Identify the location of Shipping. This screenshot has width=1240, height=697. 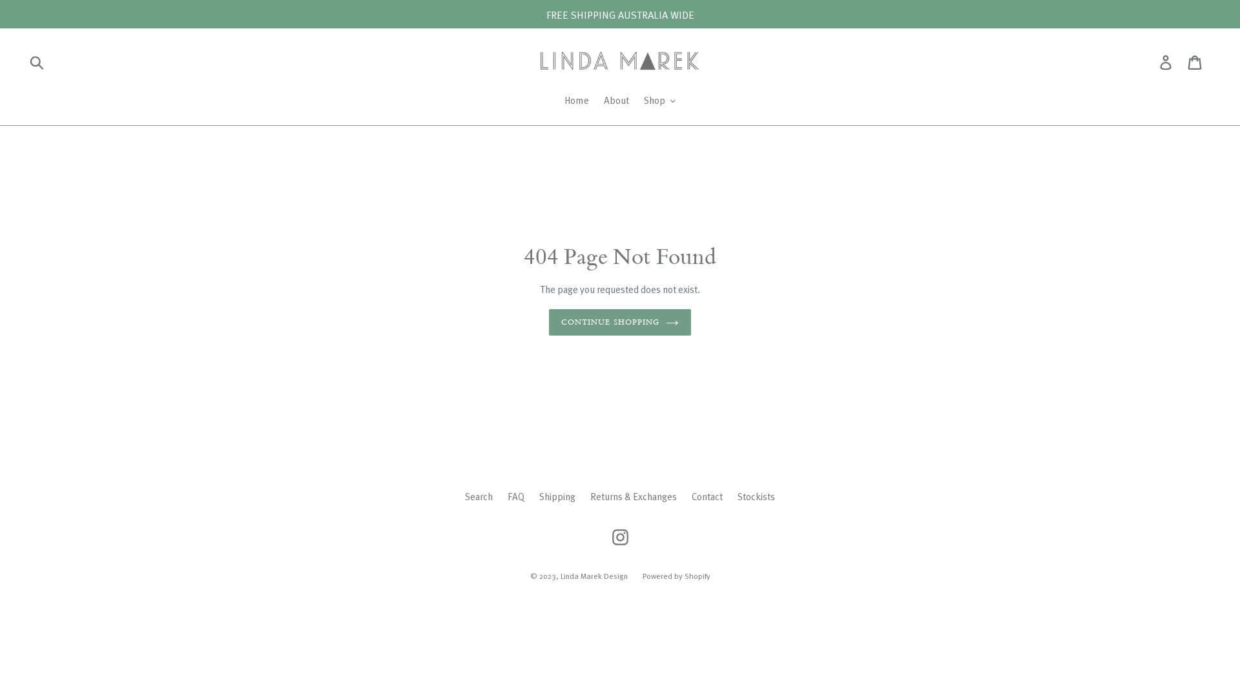
(557, 496).